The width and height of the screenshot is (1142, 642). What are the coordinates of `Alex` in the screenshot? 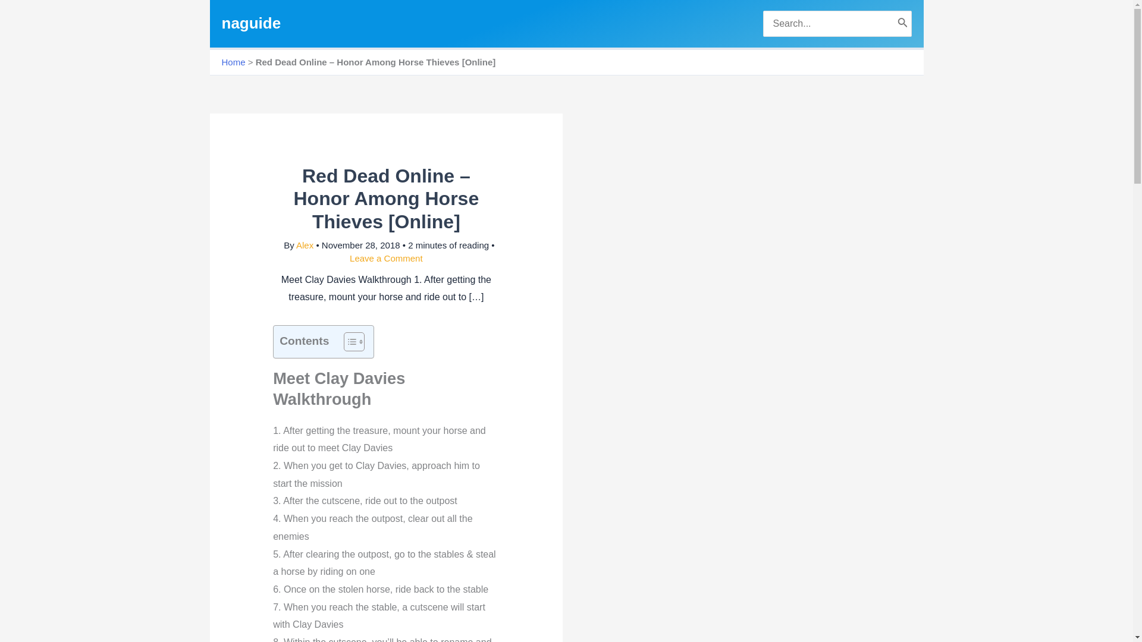 It's located at (306, 245).